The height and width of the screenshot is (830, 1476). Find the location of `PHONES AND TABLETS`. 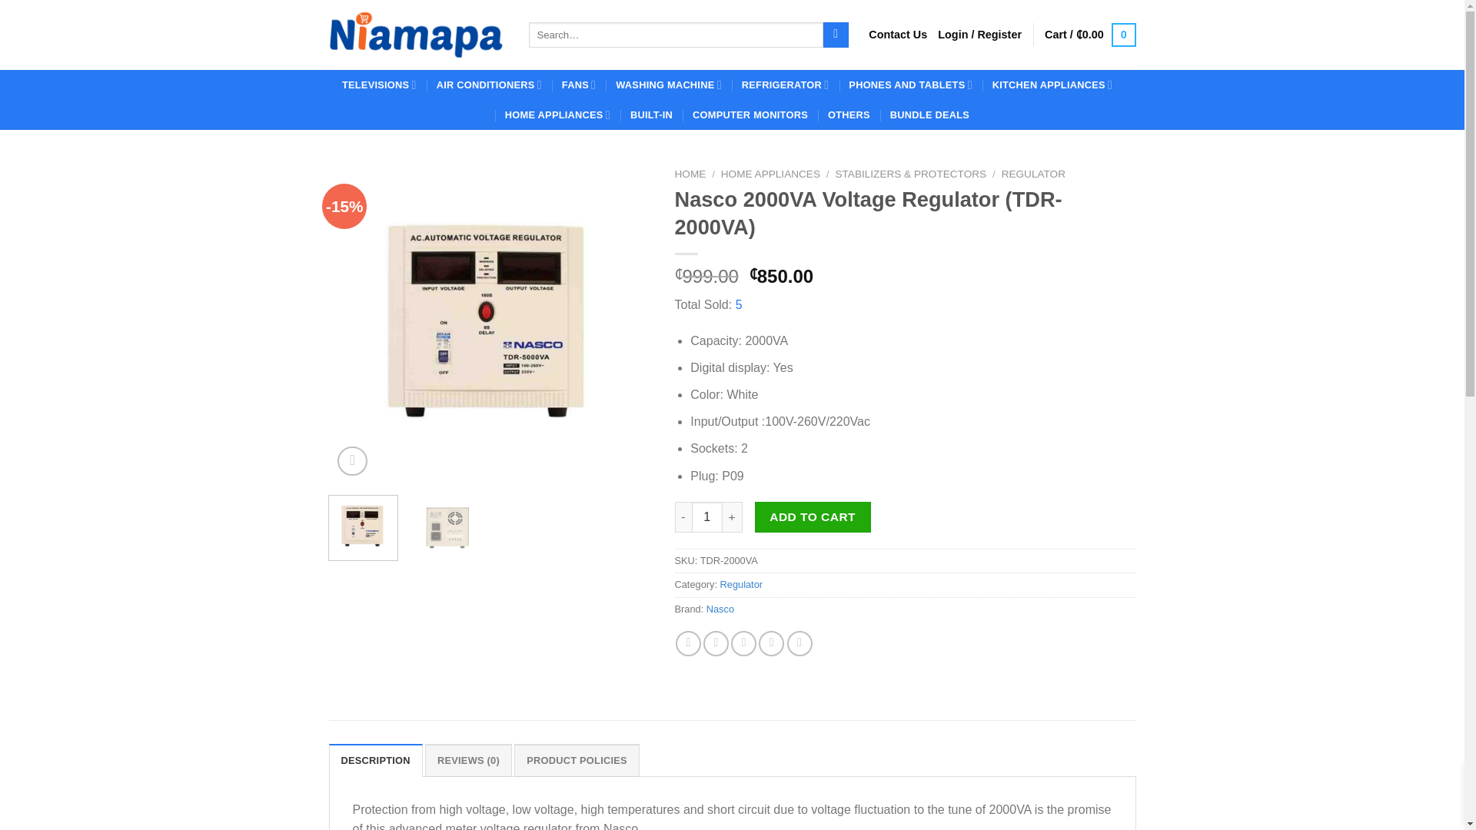

PHONES AND TABLETS is located at coordinates (910, 85).